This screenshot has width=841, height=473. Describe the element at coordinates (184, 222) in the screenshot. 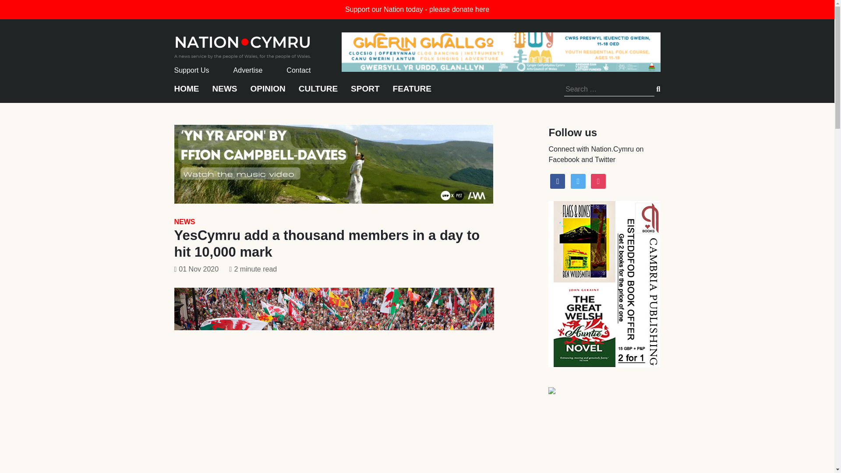

I see `NEWS` at that location.